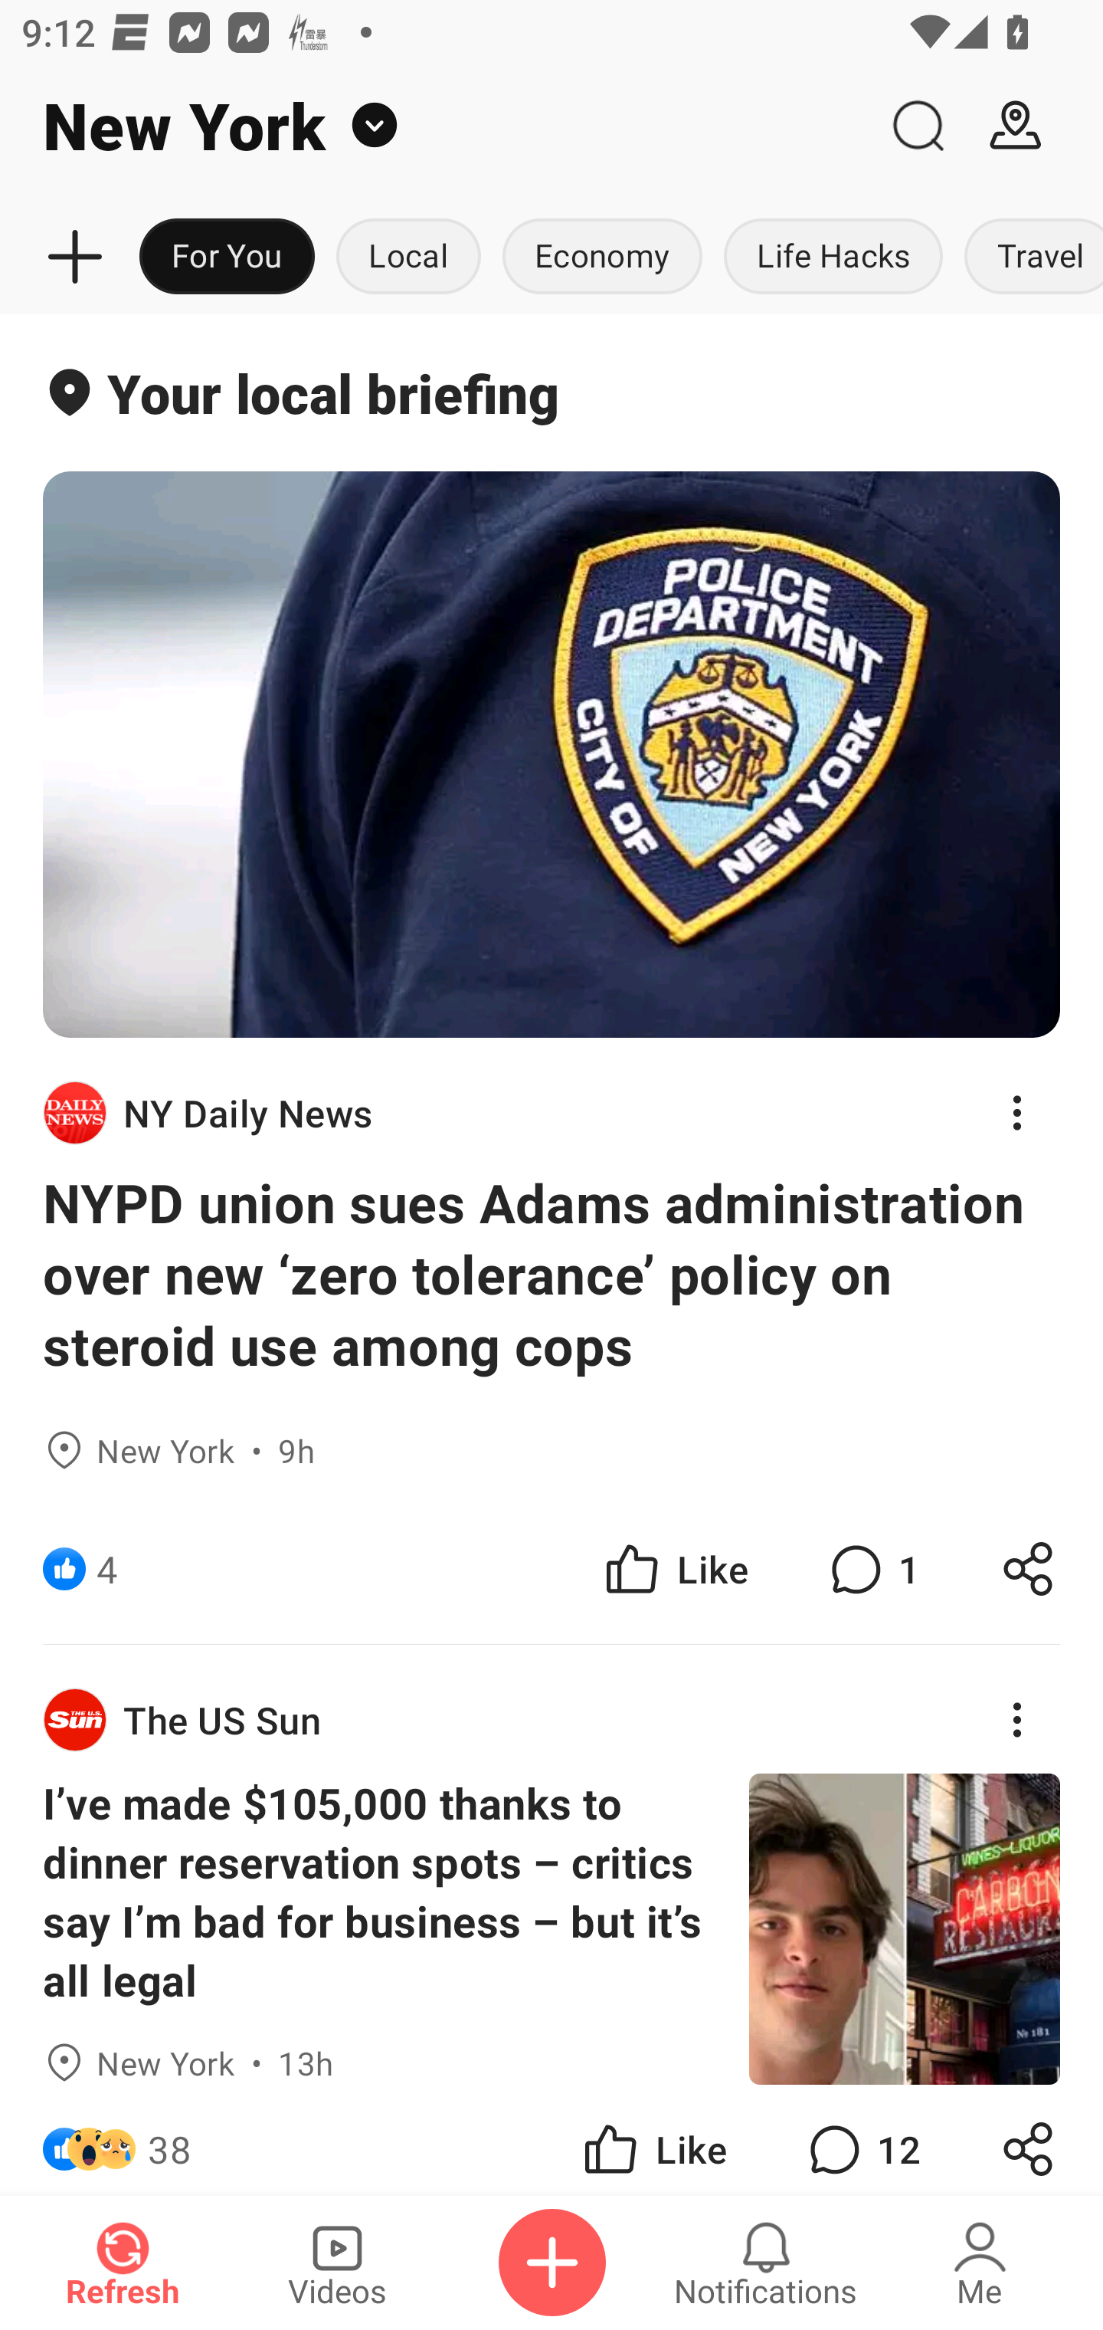 The height and width of the screenshot is (2330, 1103). What do you see at coordinates (653, 2140) in the screenshot?
I see `Like` at bounding box center [653, 2140].